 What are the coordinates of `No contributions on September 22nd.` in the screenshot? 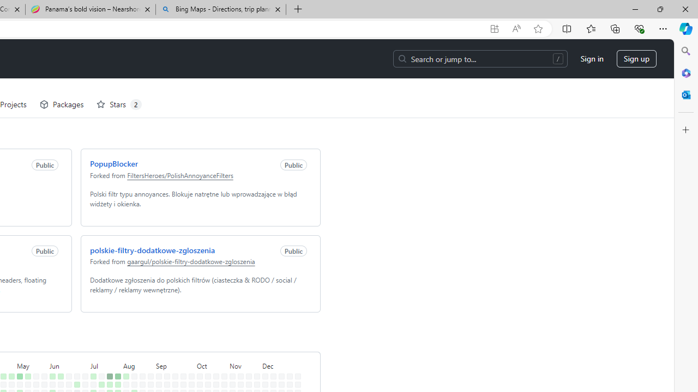 It's located at (181, 337).